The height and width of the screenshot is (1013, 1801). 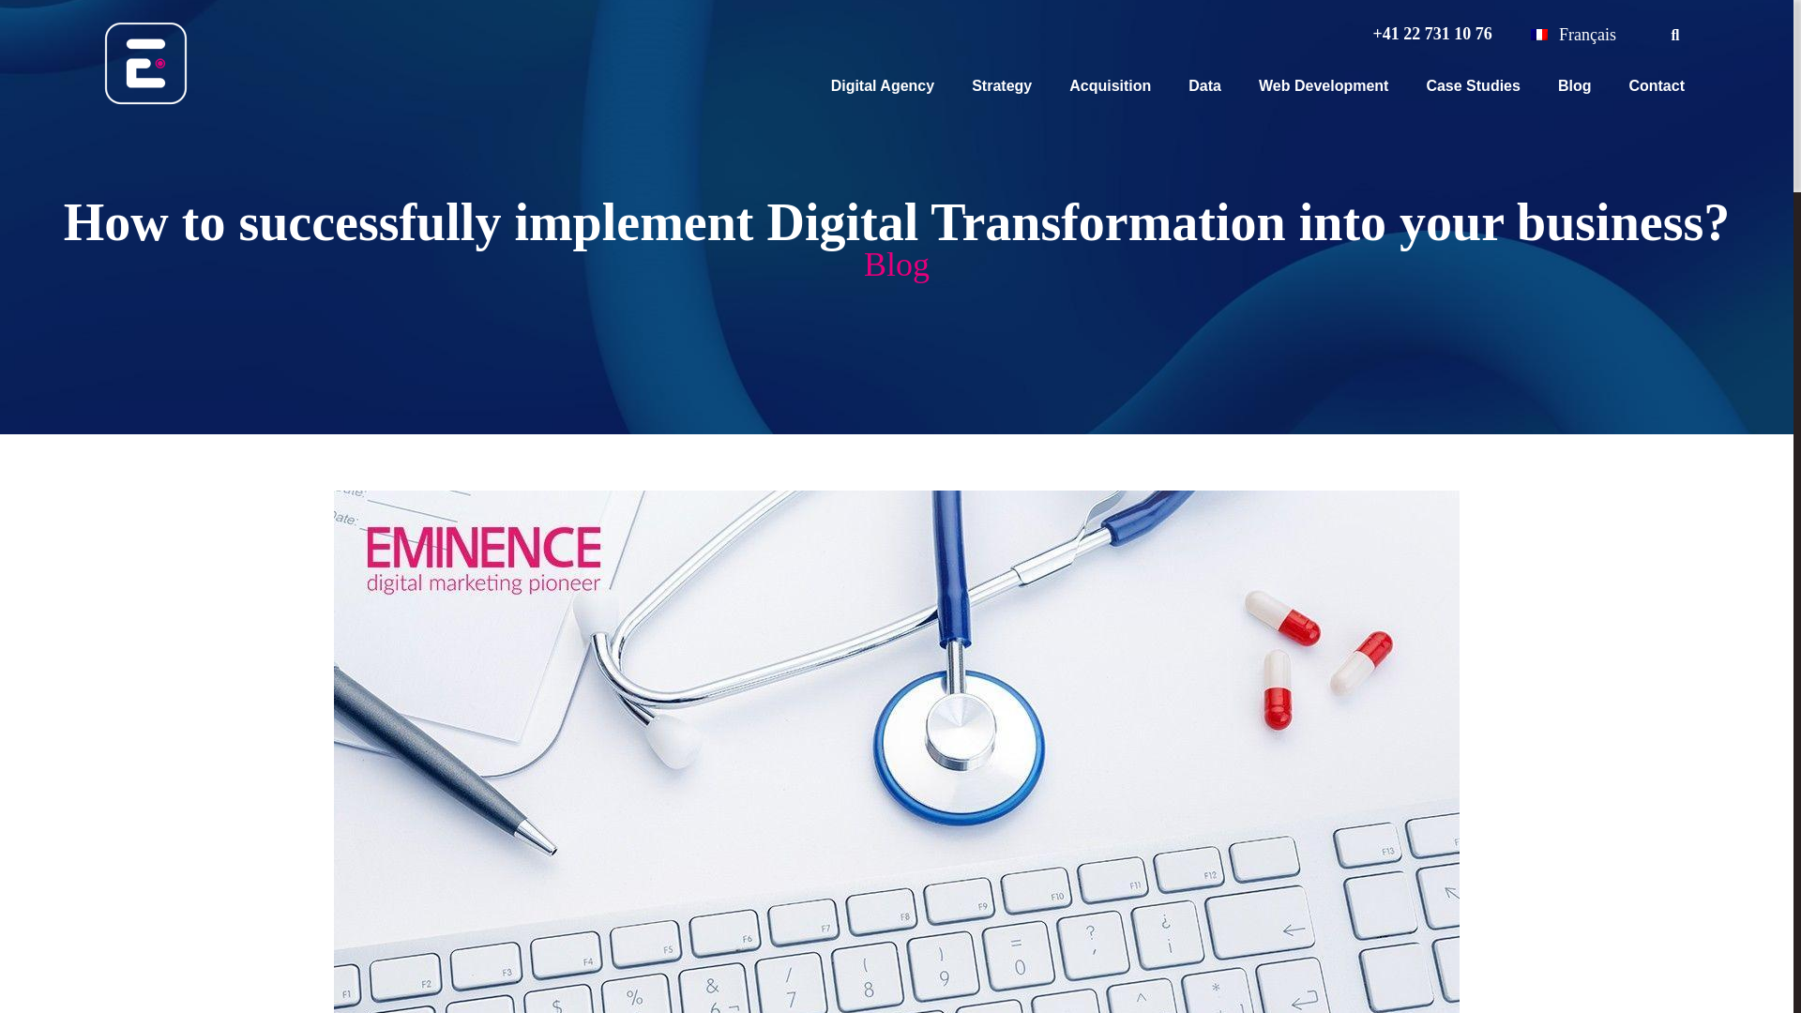 What do you see at coordinates (1473, 86) in the screenshot?
I see `Case Studies` at bounding box center [1473, 86].